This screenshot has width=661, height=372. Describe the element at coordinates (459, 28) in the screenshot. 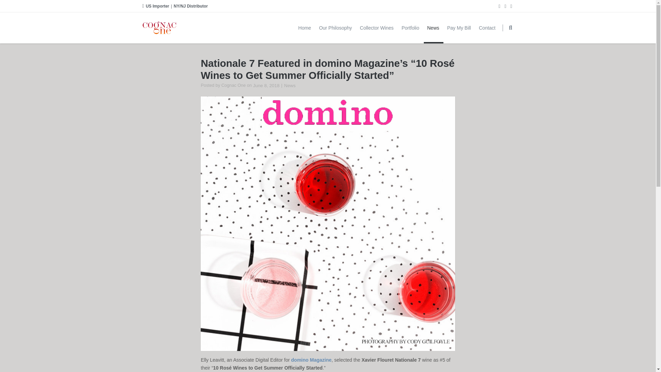

I see `Pay My Bill` at that location.